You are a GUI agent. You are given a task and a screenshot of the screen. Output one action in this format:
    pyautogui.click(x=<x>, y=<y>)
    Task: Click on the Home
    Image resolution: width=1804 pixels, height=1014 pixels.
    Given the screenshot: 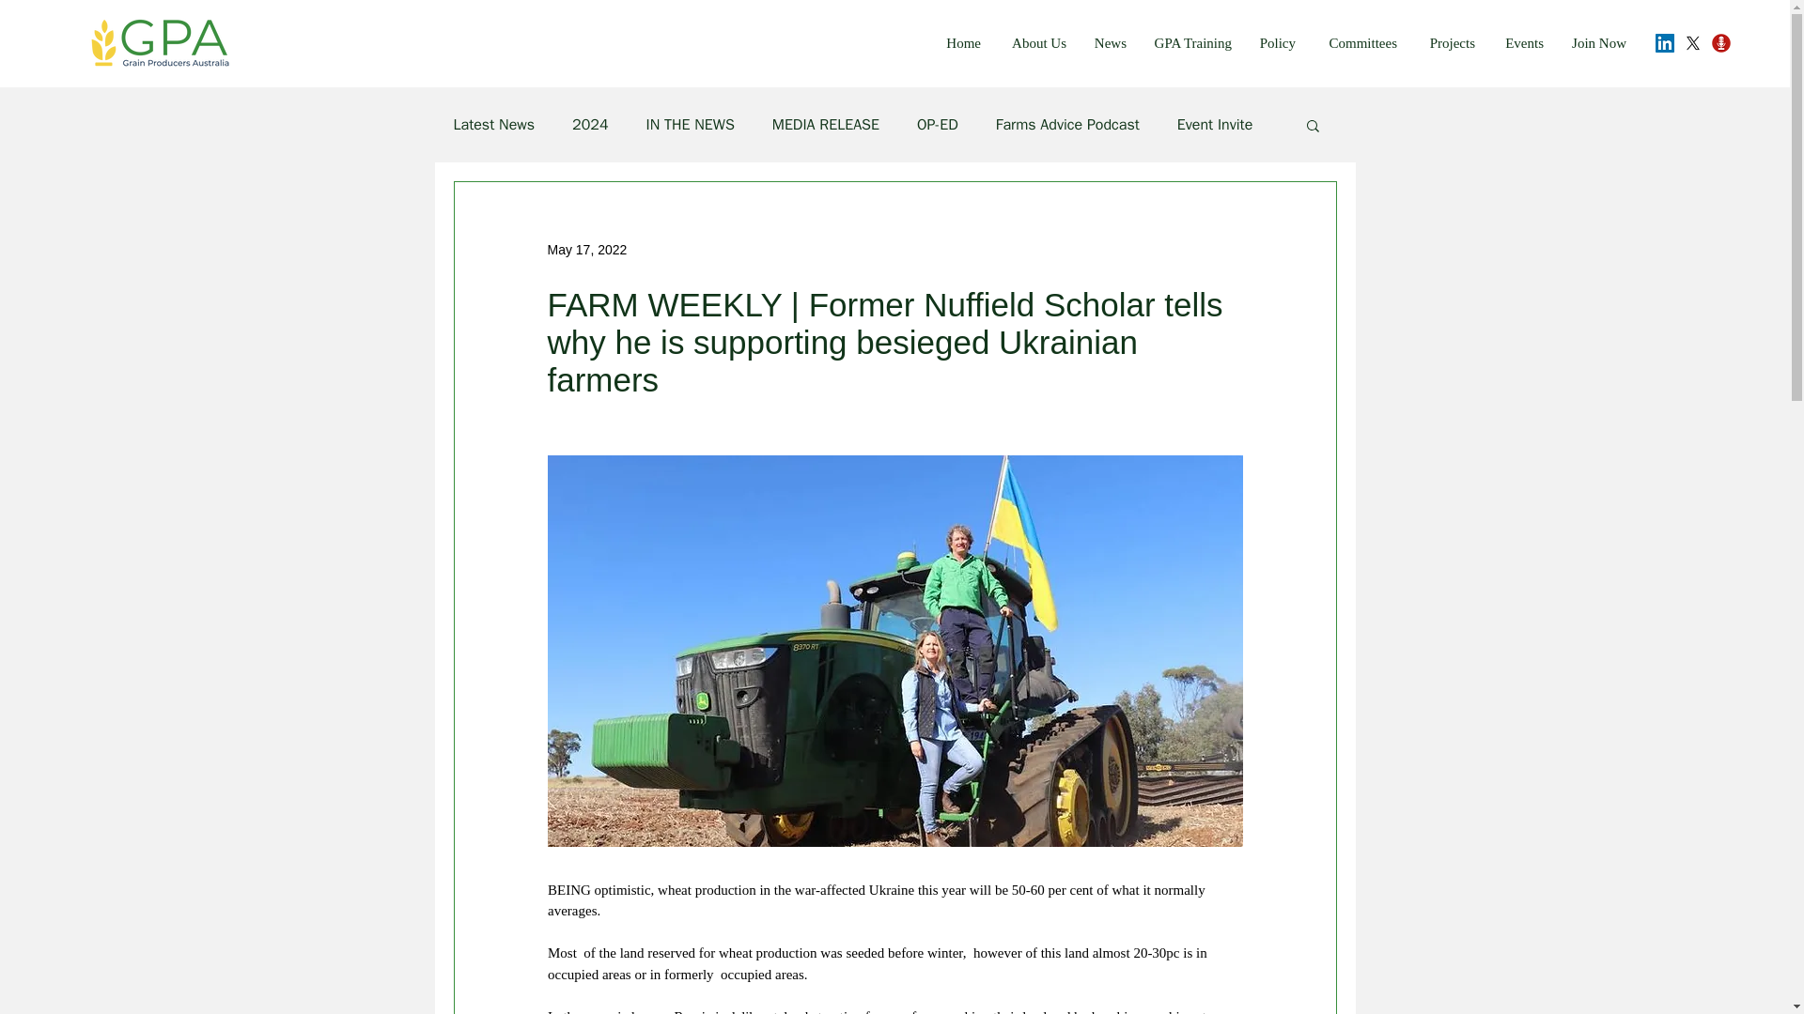 What is the action you would take?
    pyautogui.click(x=958, y=43)
    